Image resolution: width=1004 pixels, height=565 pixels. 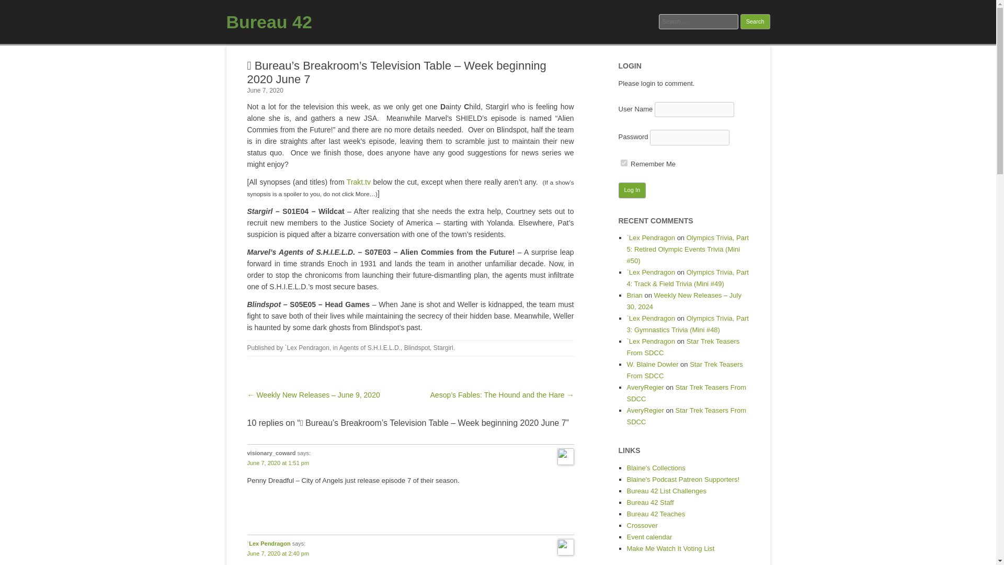 What do you see at coordinates (358, 182) in the screenshot?
I see `Trakt.tv` at bounding box center [358, 182].